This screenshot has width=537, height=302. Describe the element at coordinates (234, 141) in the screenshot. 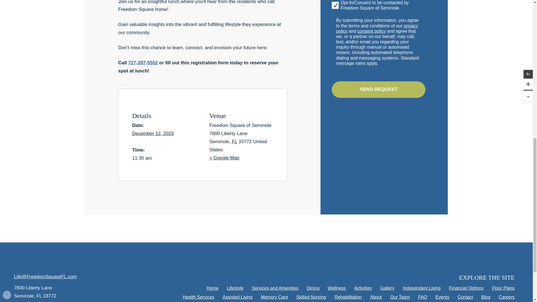

I see `Florida` at that location.